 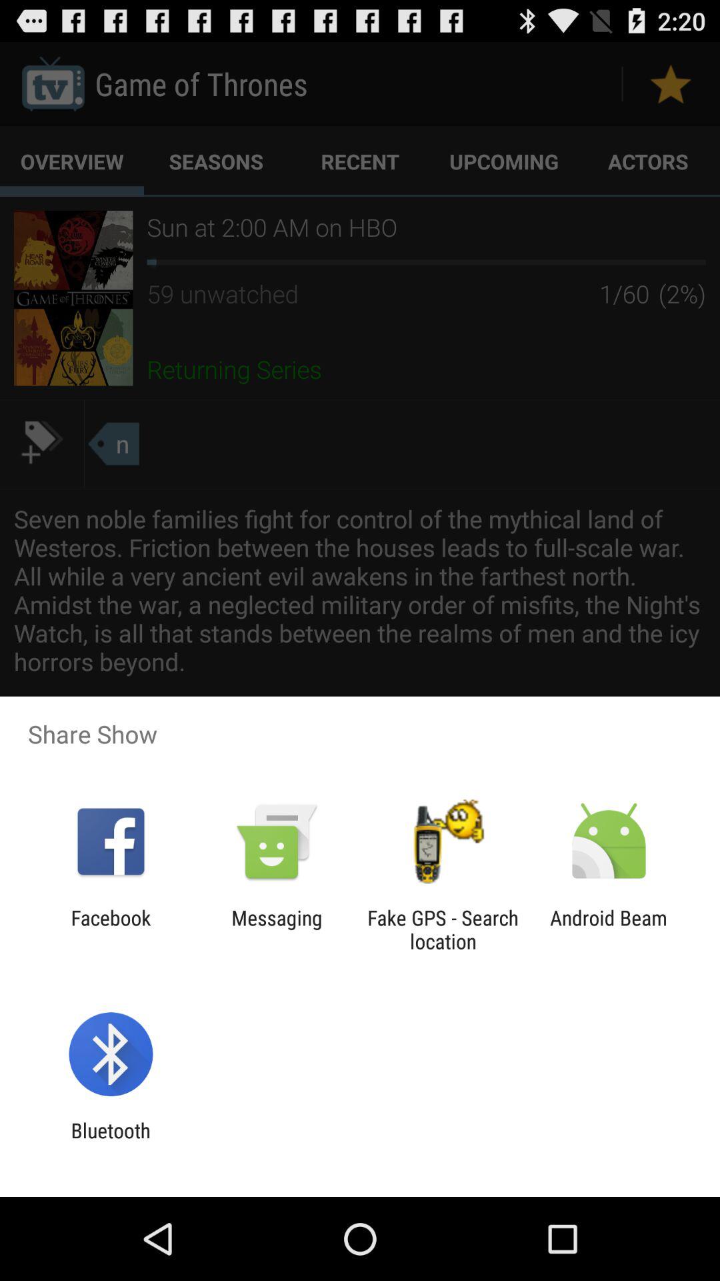 What do you see at coordinates (609, 929) in the screenshot?
I see `open icon to the right of the fake gps search app` at bounding box center [609, 929].